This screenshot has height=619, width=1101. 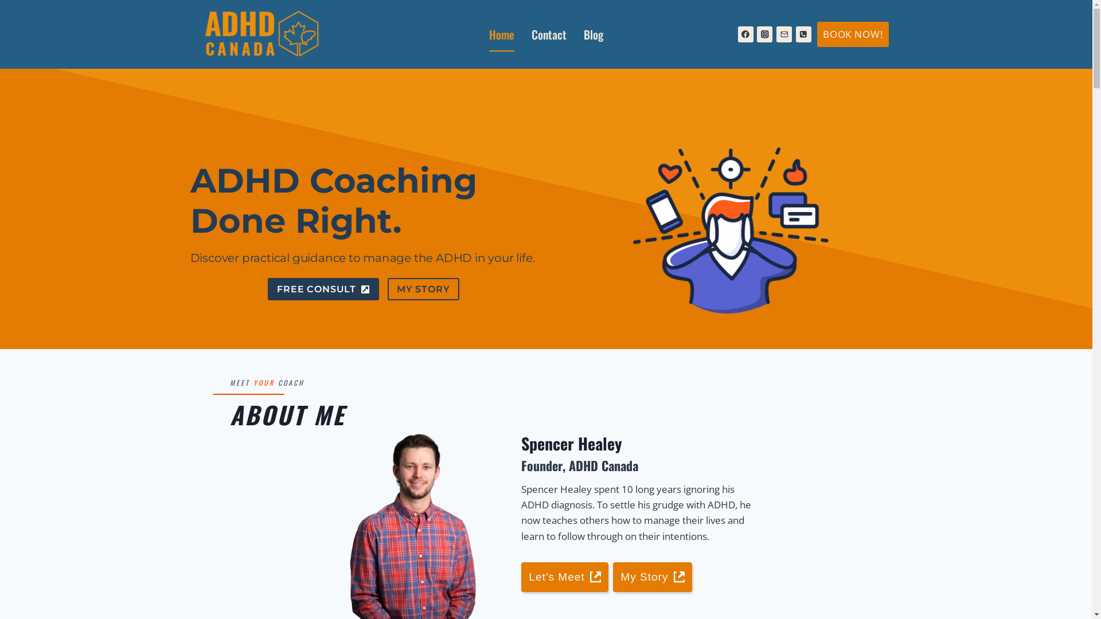 I want to click on Home, so click(x=502, y=34).